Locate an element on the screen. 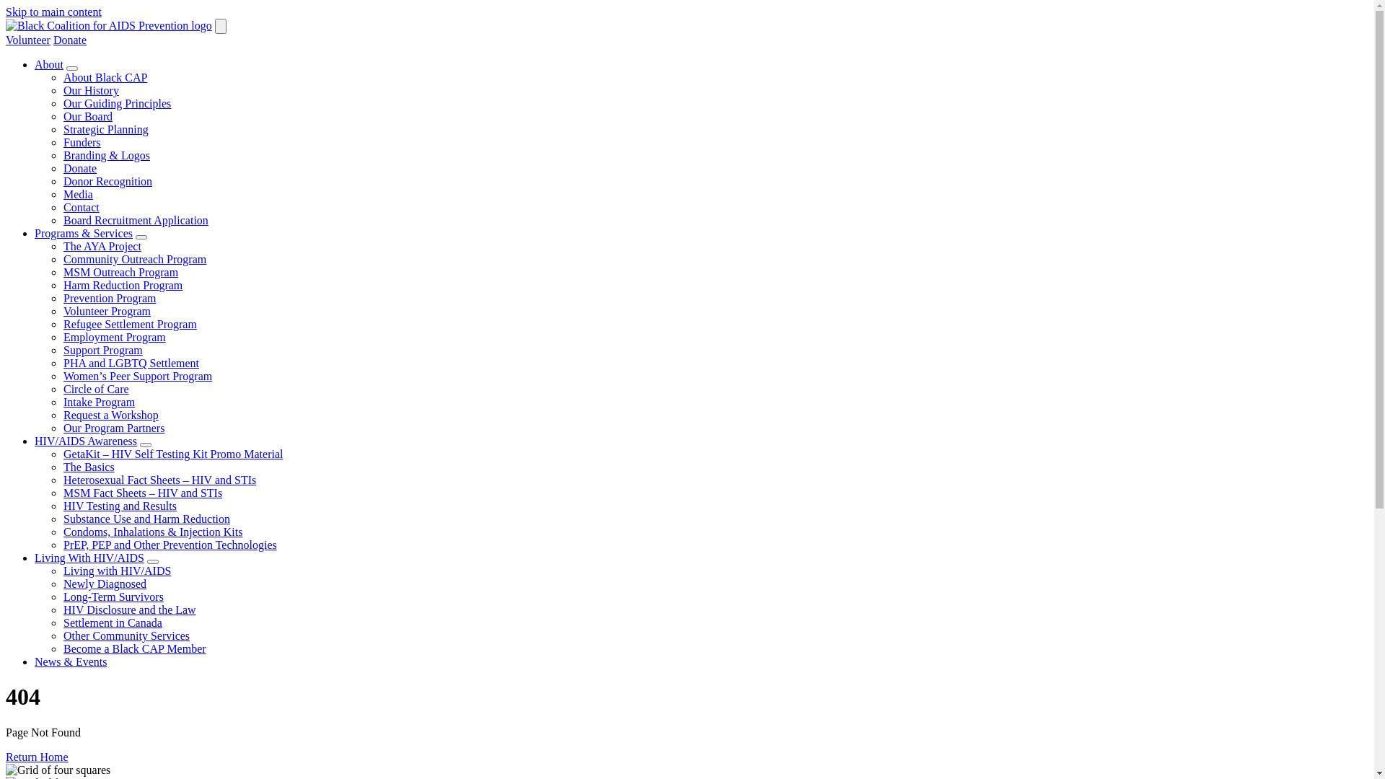  Branding & Logos is located at coordinates (107, 156).